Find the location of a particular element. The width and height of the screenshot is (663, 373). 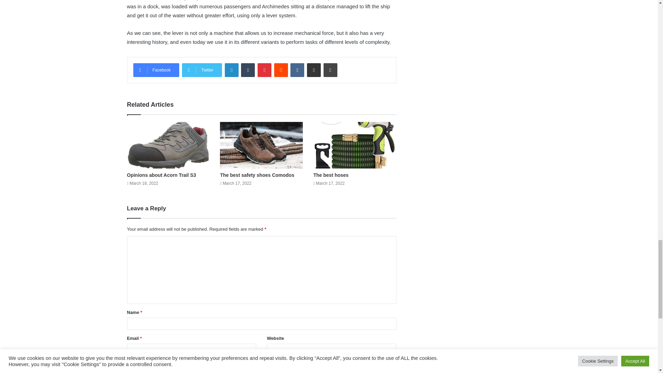

Tumblr is located at coordinates (248, 70).